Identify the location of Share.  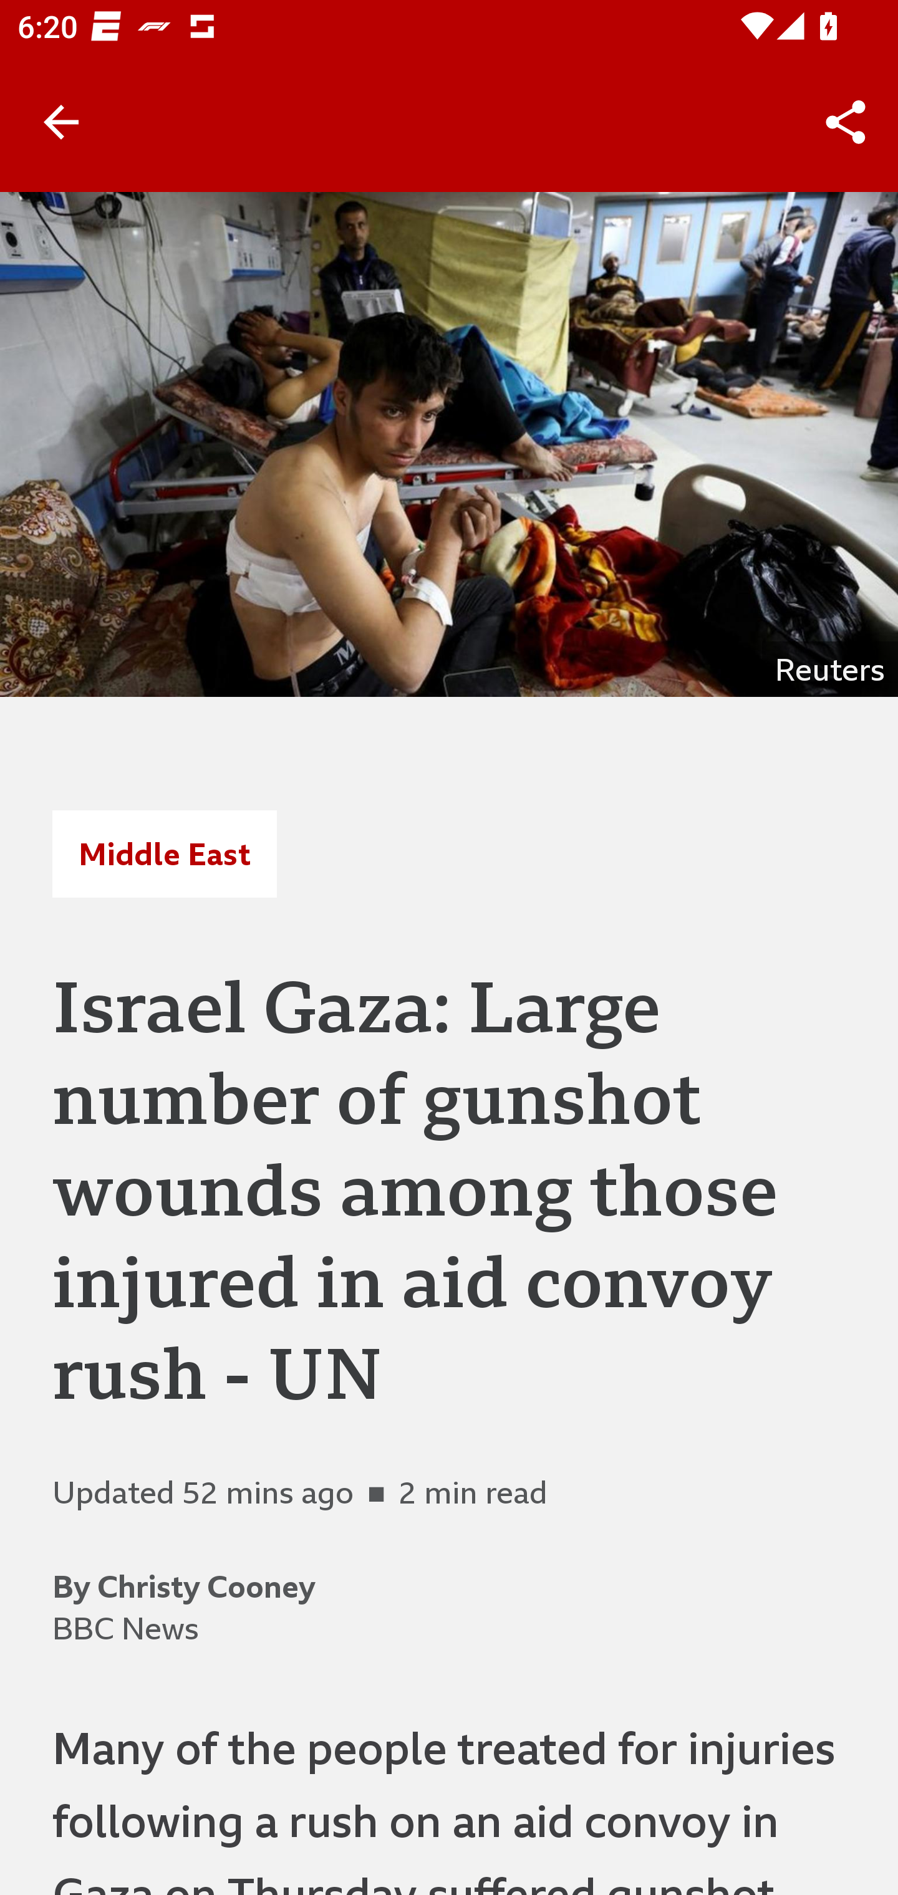
(846, 122).